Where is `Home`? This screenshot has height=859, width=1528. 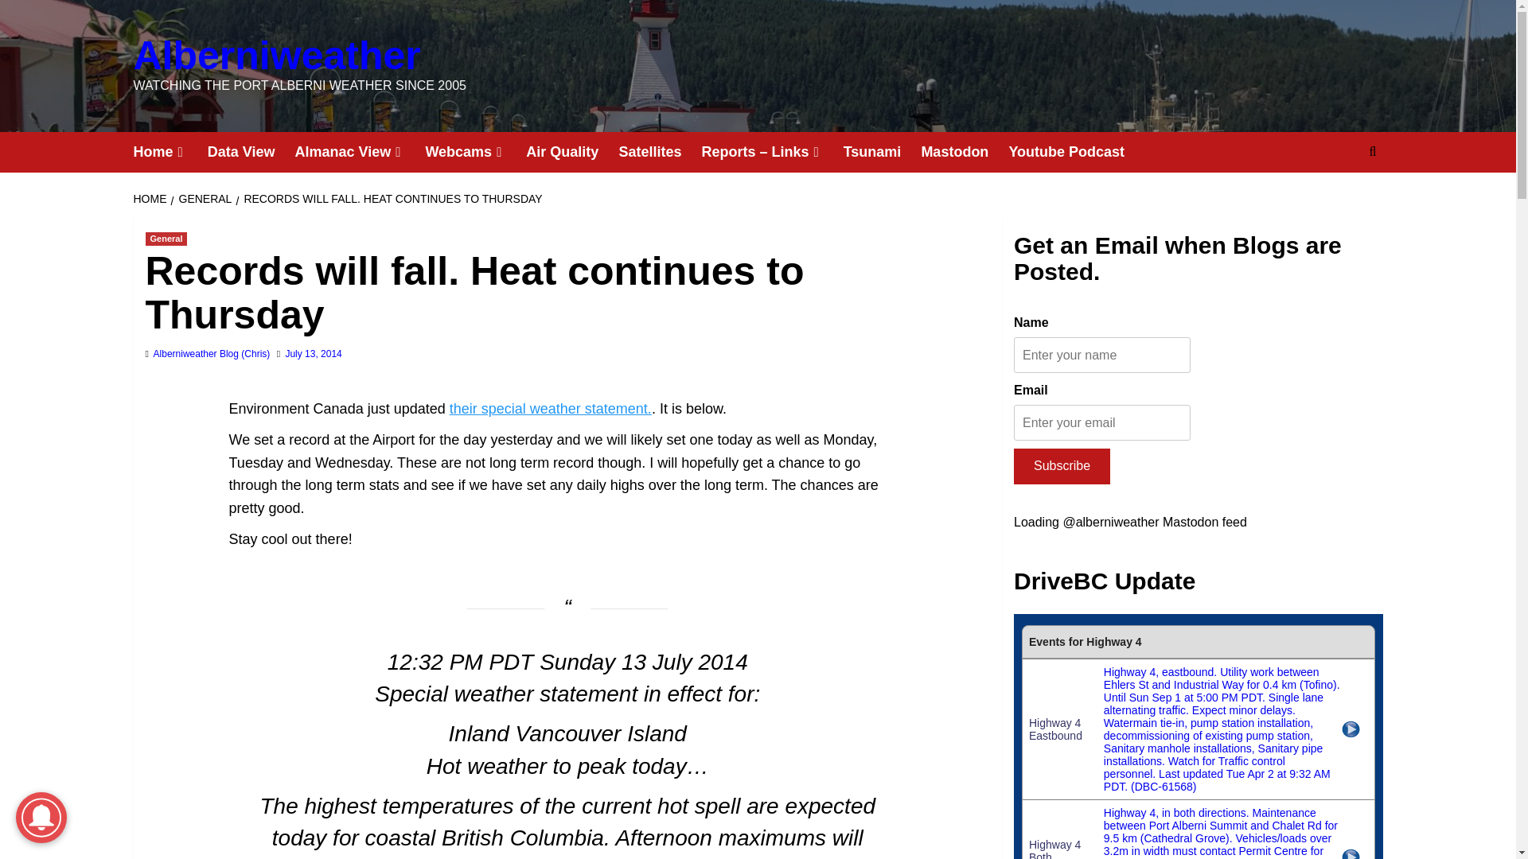 Home is located at coordinates (170, 153).